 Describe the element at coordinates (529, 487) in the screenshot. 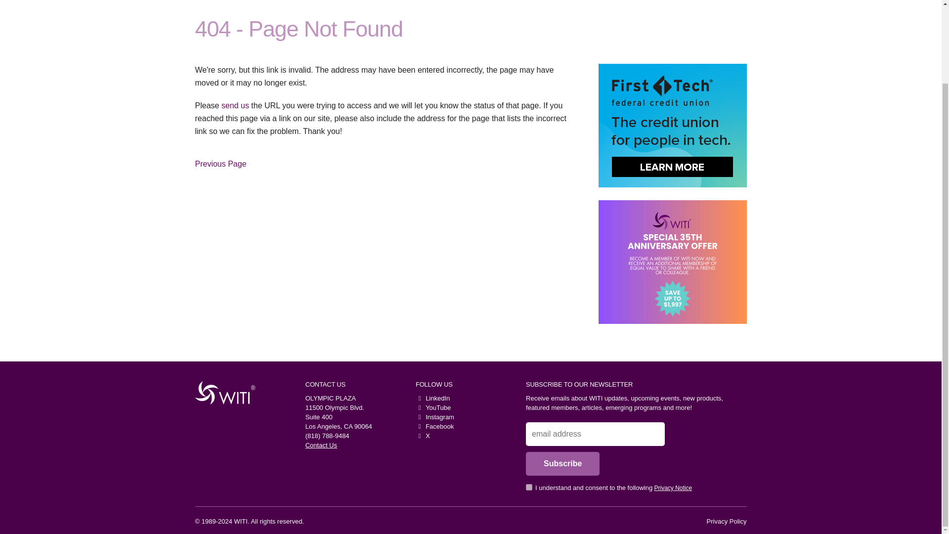

I see `on` at that location.